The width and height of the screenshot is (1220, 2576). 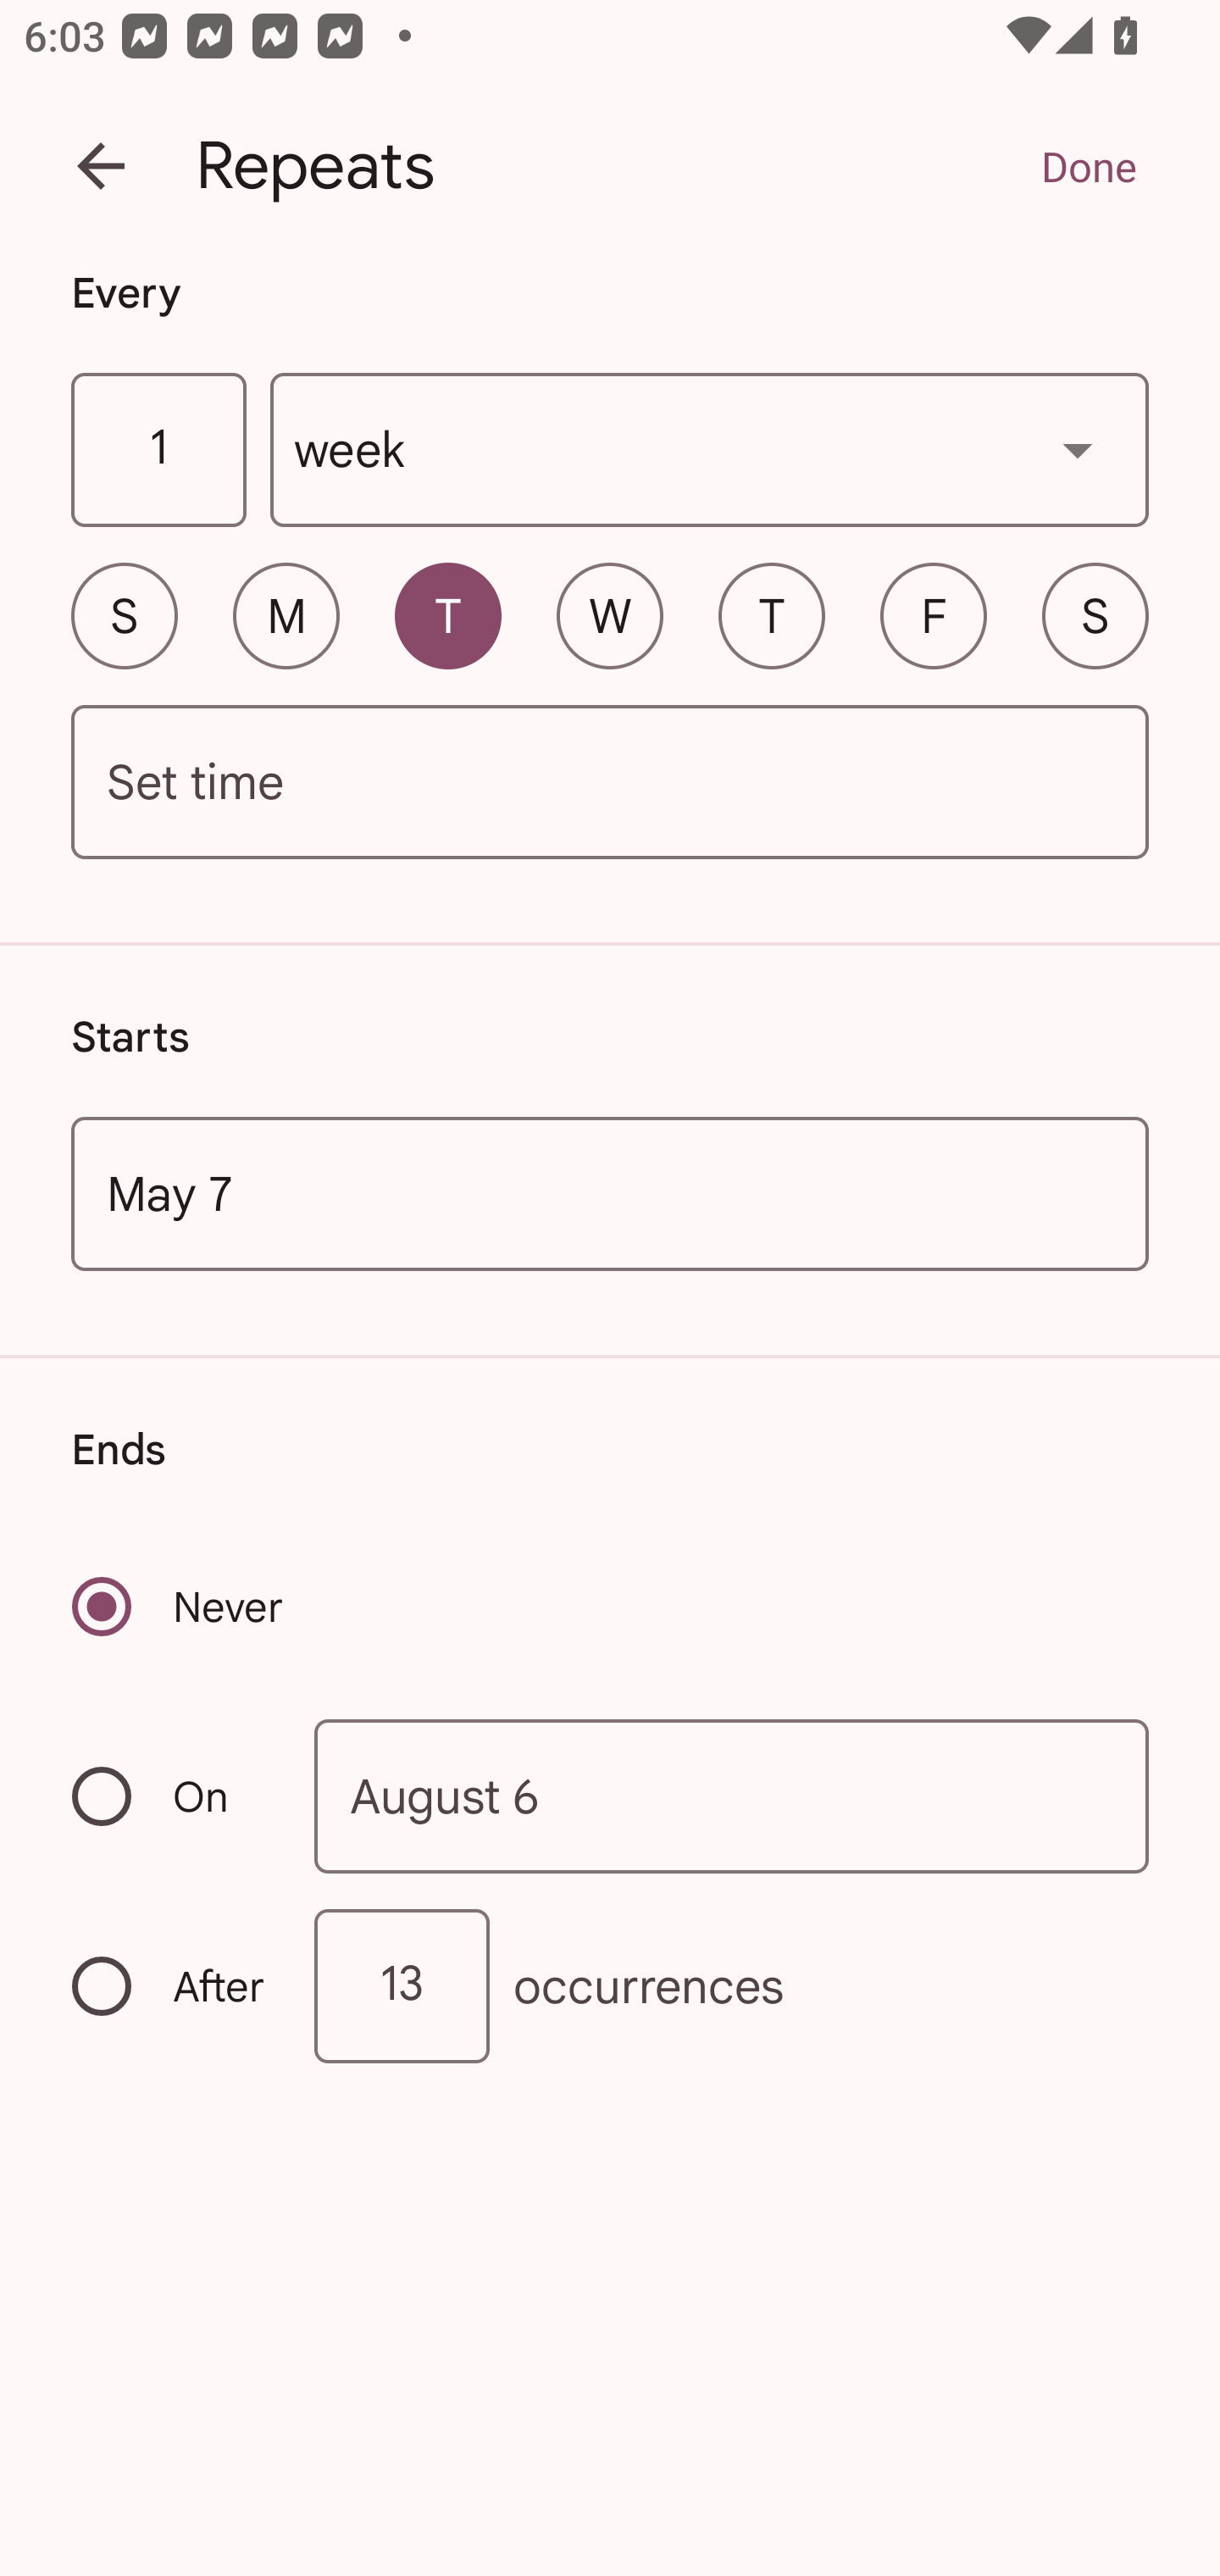 I want to click on May 7, so click(x=610, y=1193).